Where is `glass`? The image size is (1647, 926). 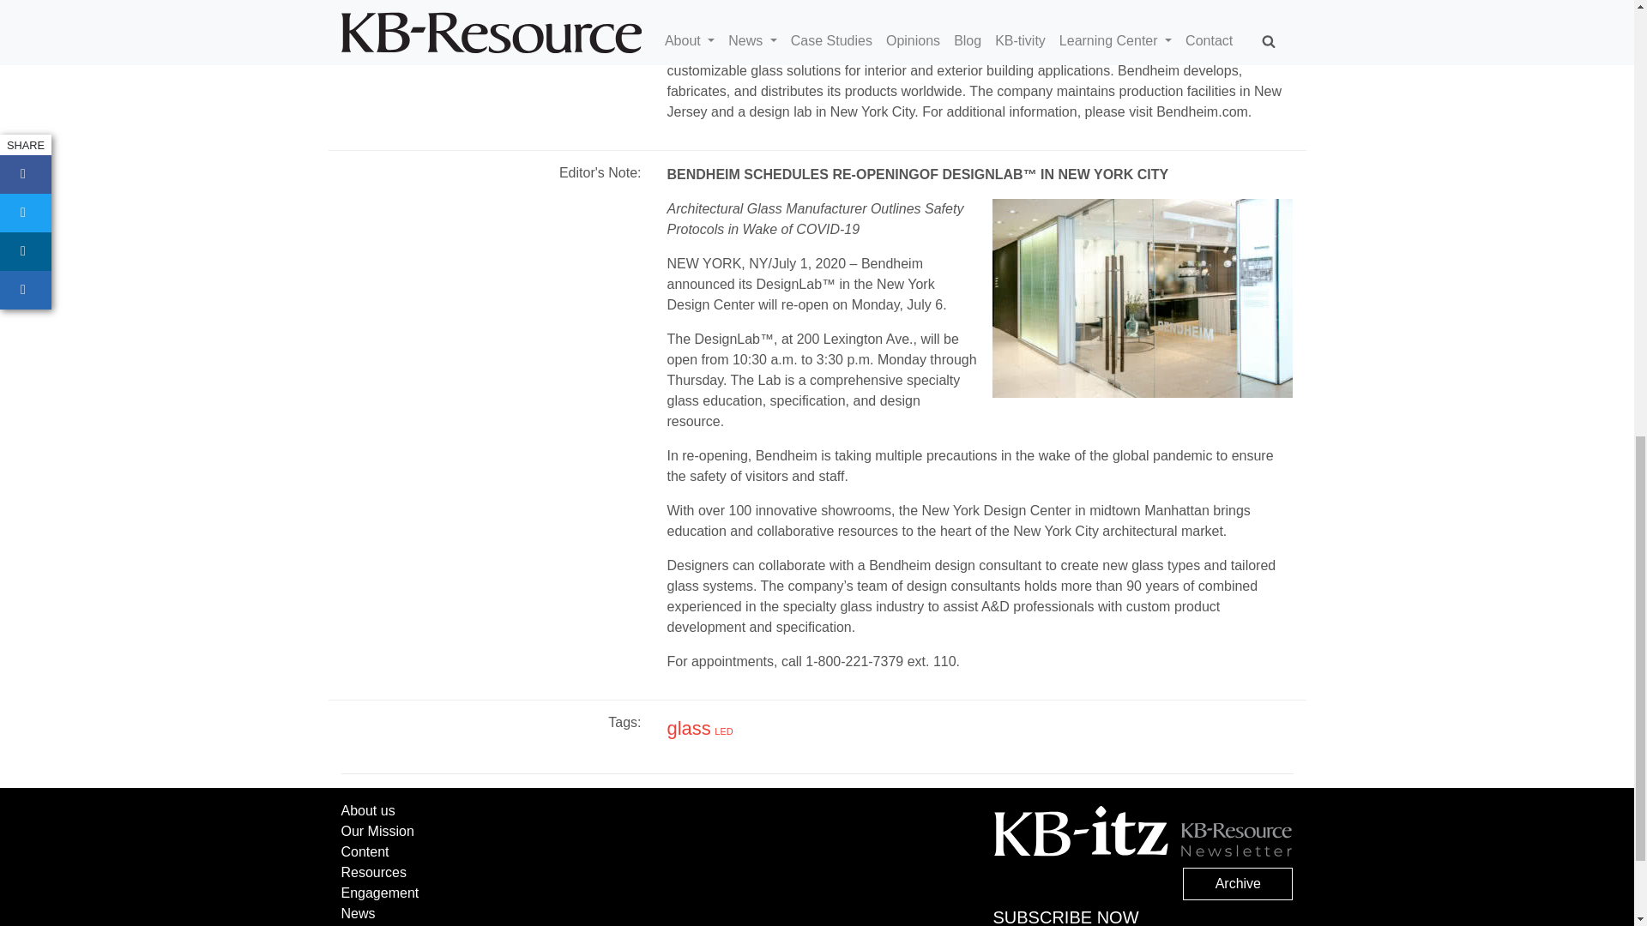
glass is located at coordinates (688, 728).